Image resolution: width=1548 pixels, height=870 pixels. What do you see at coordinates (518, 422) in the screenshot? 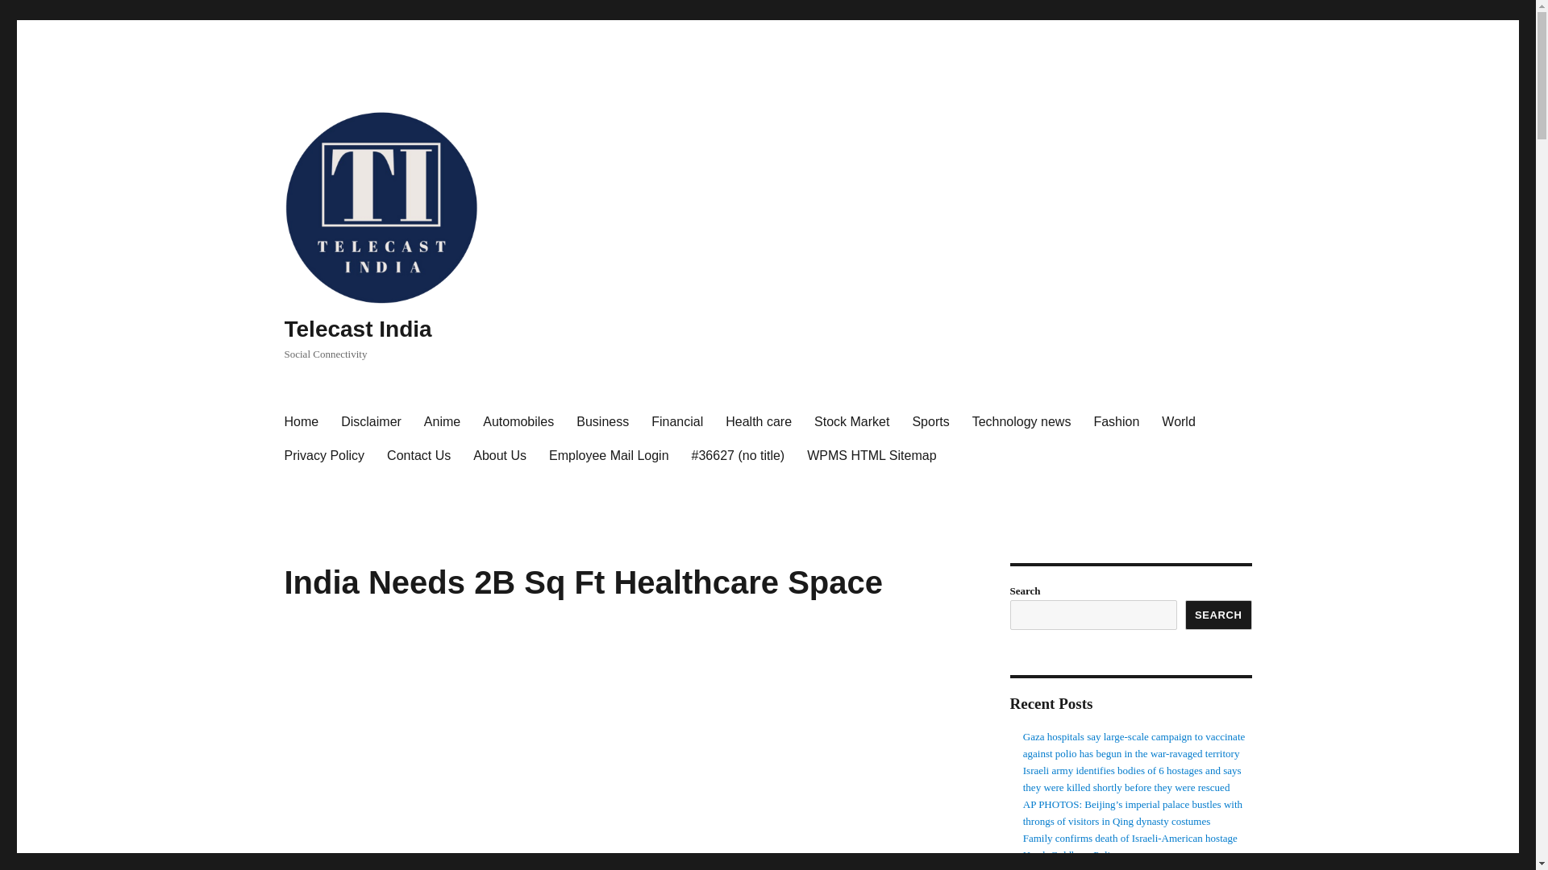
I see `Automobiles` at bounding box center [518, 422].